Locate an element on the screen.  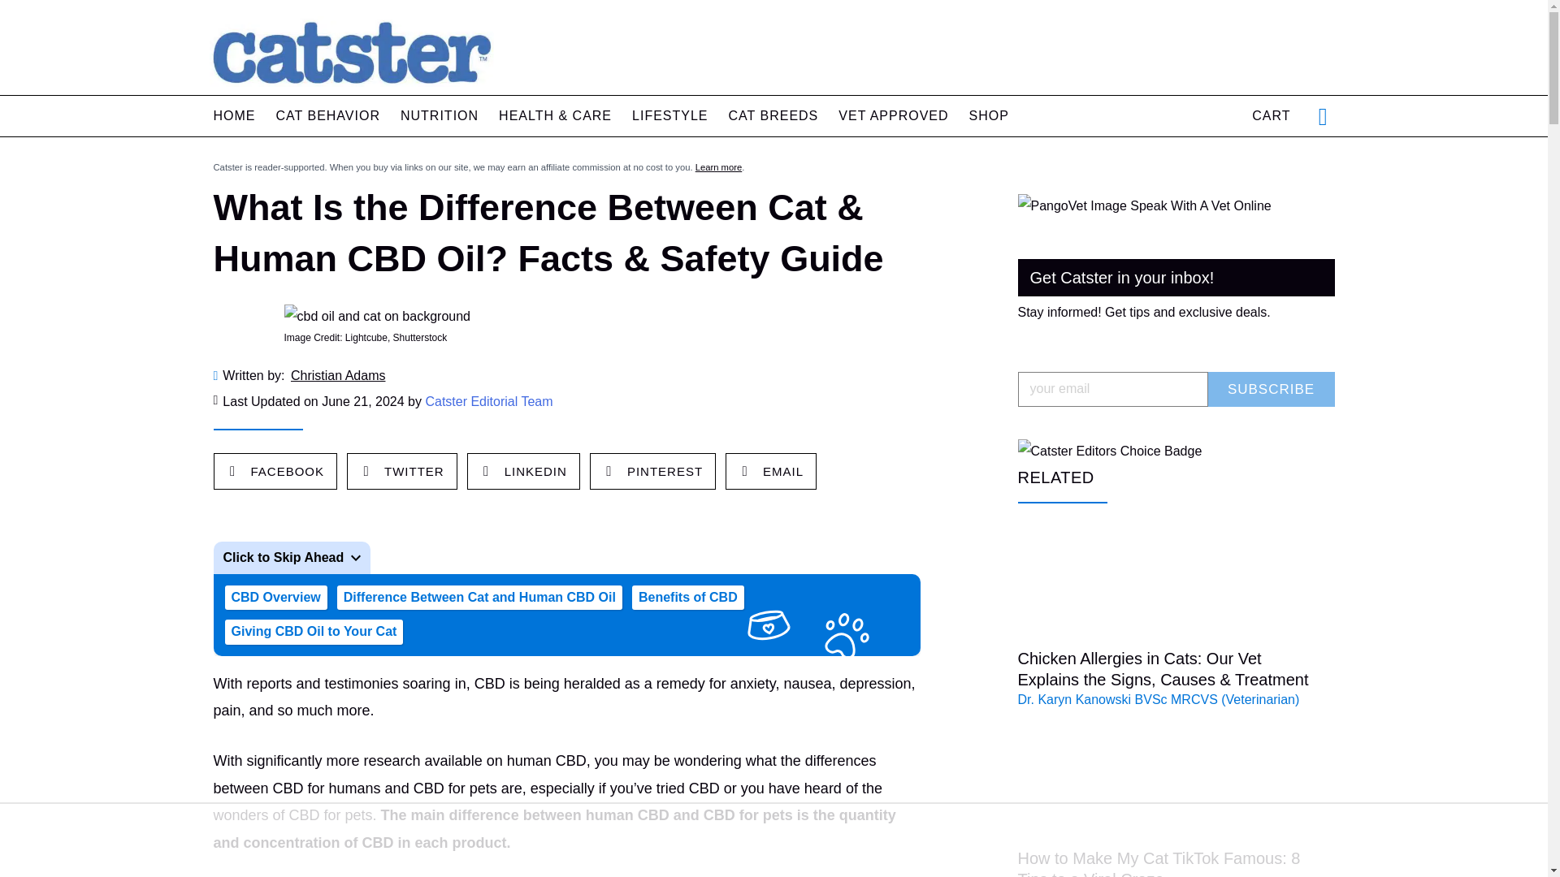
HOME is located at coordinates (234, 115).